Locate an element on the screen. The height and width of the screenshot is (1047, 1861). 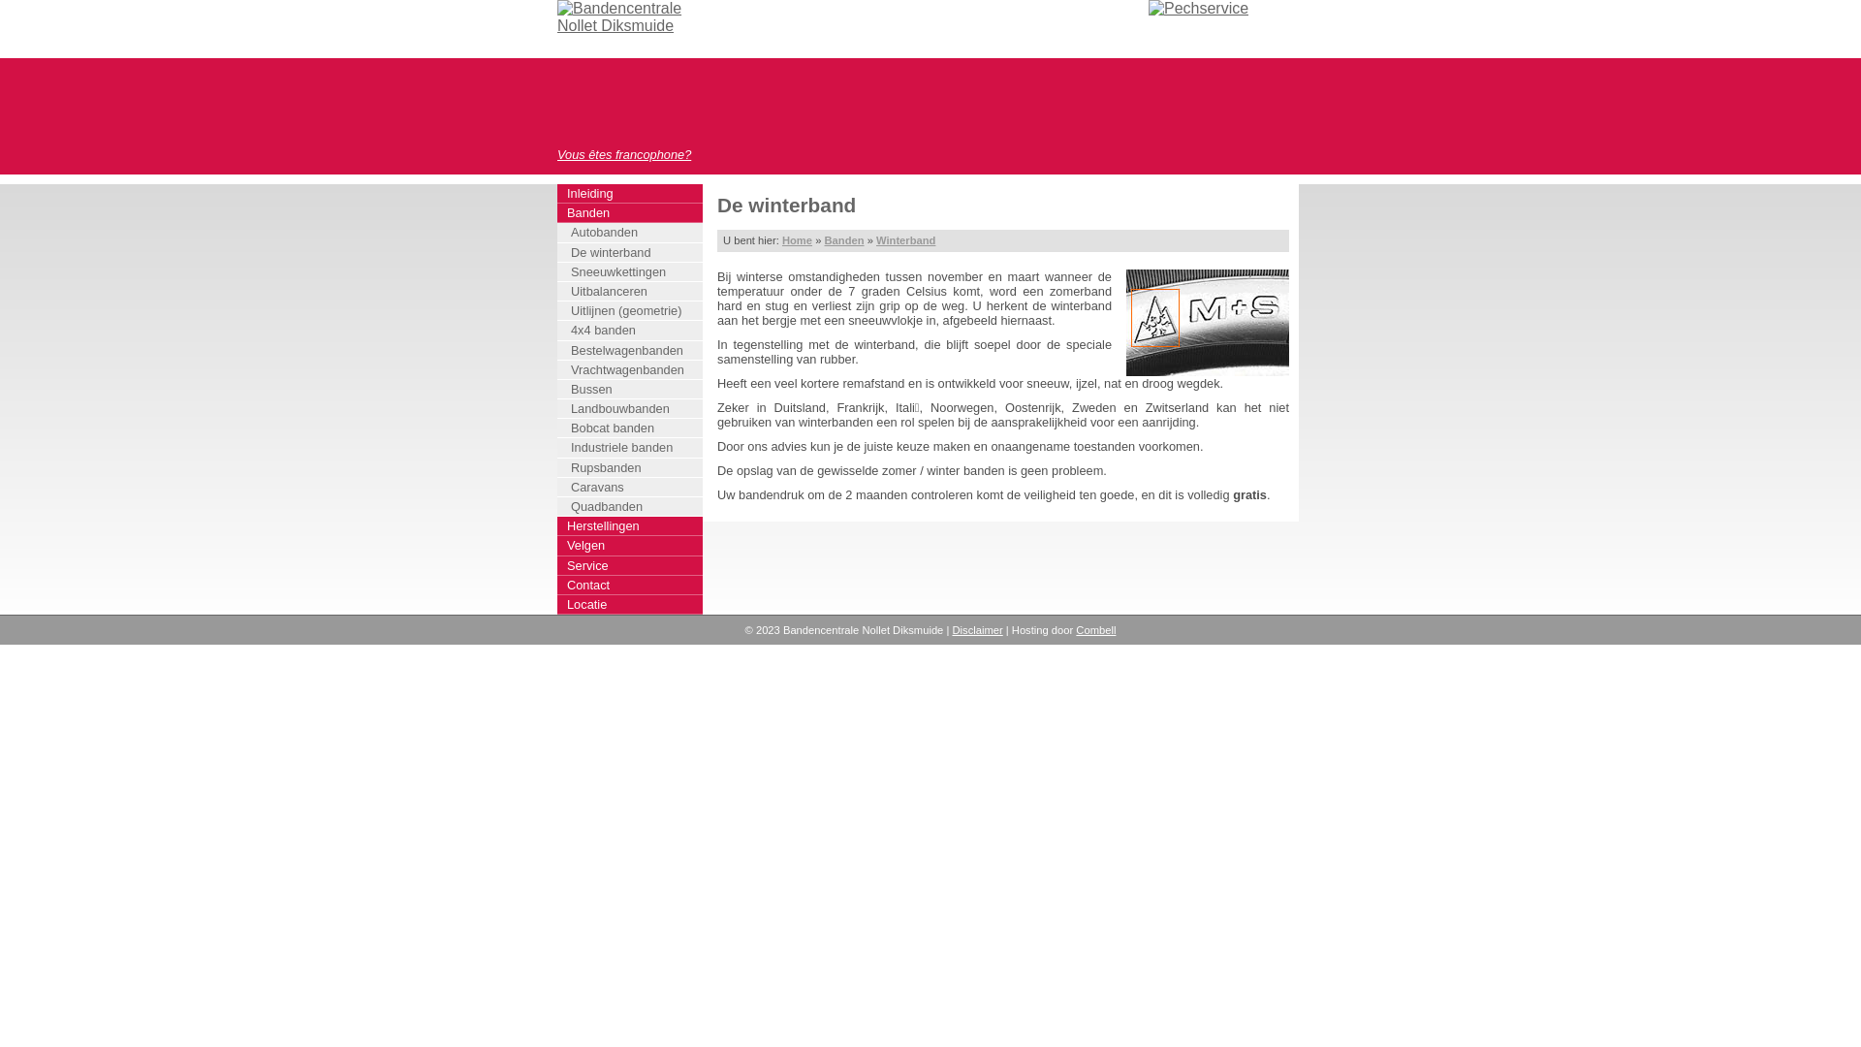
Combell is located at coordinates (1095, 630).